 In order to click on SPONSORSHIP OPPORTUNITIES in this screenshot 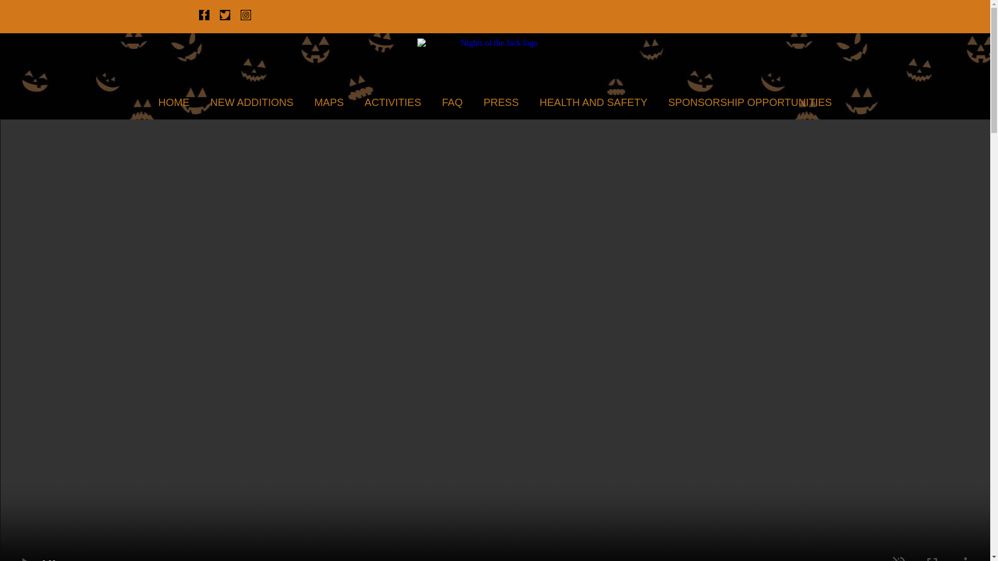, I will do `click(750, 102)`.